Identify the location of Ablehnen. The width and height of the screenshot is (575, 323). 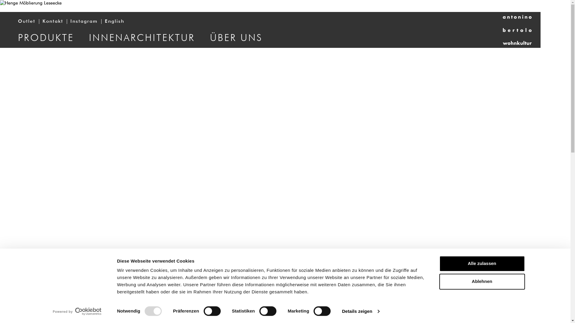
(482, 282).